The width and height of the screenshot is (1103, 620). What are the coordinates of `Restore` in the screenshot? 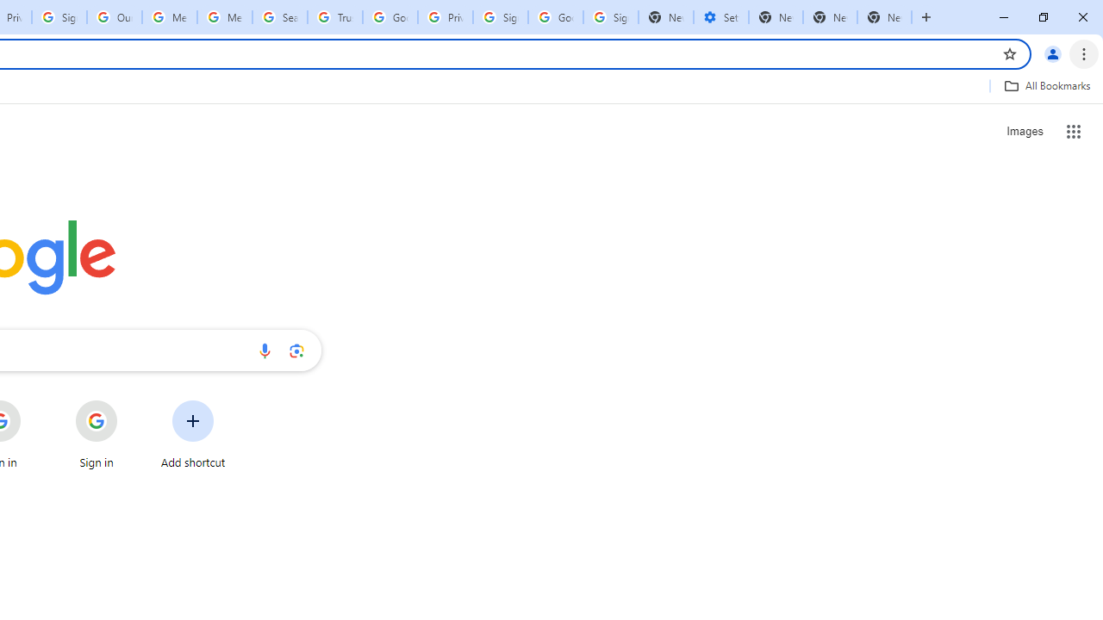 It's located at (1043, 17).